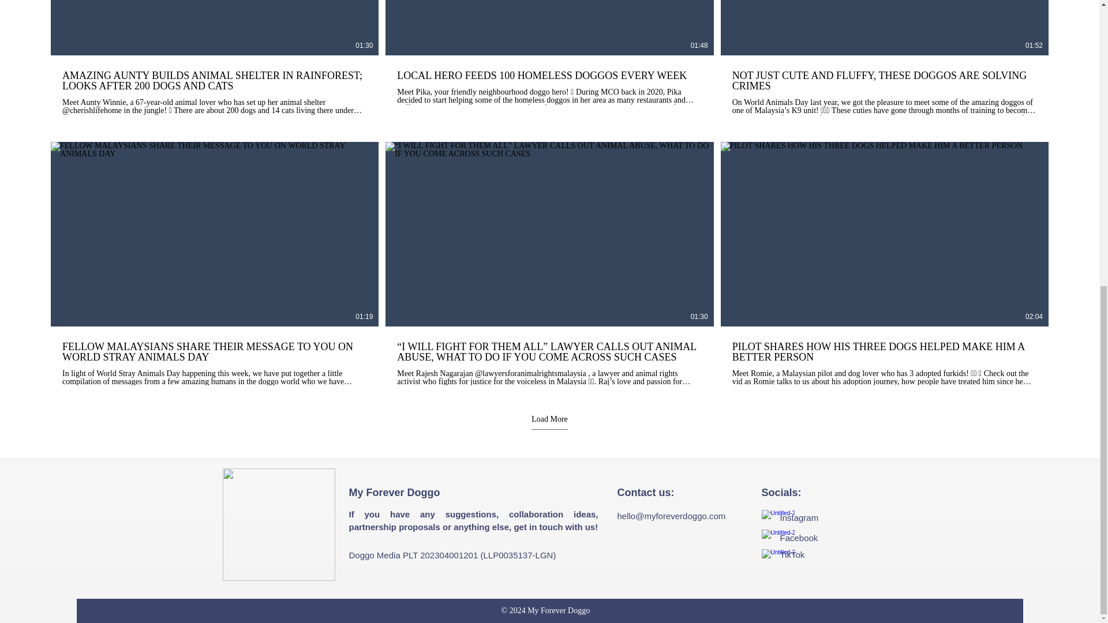 This screenshot has height=623, width=1108. I want to click on NOT JUST CUTE AND FLUFFY, THESE DOGGOS ARE SOLVING CRIMES, so click(885, 80).